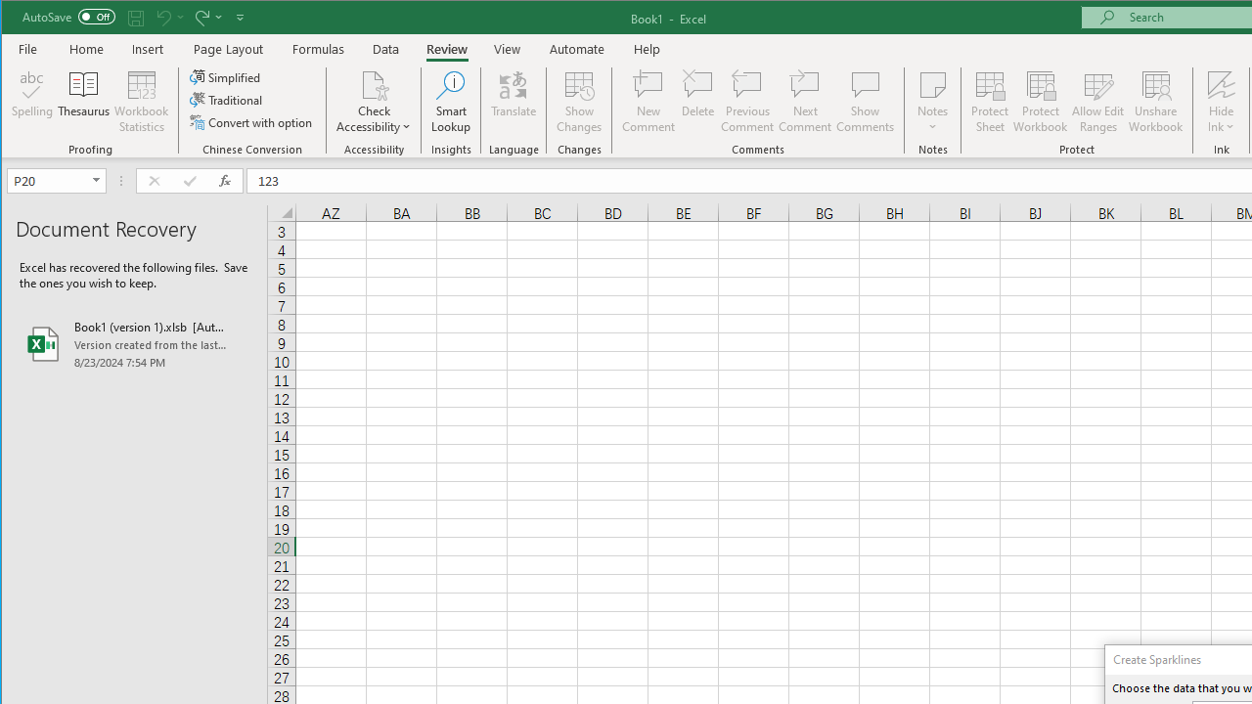 The height and width of the screenshot is (704, 1252). What do you see at coordinates (374, 84) in the screenshot?
I see `Check Accessibility` at bounding box center [374, 84].